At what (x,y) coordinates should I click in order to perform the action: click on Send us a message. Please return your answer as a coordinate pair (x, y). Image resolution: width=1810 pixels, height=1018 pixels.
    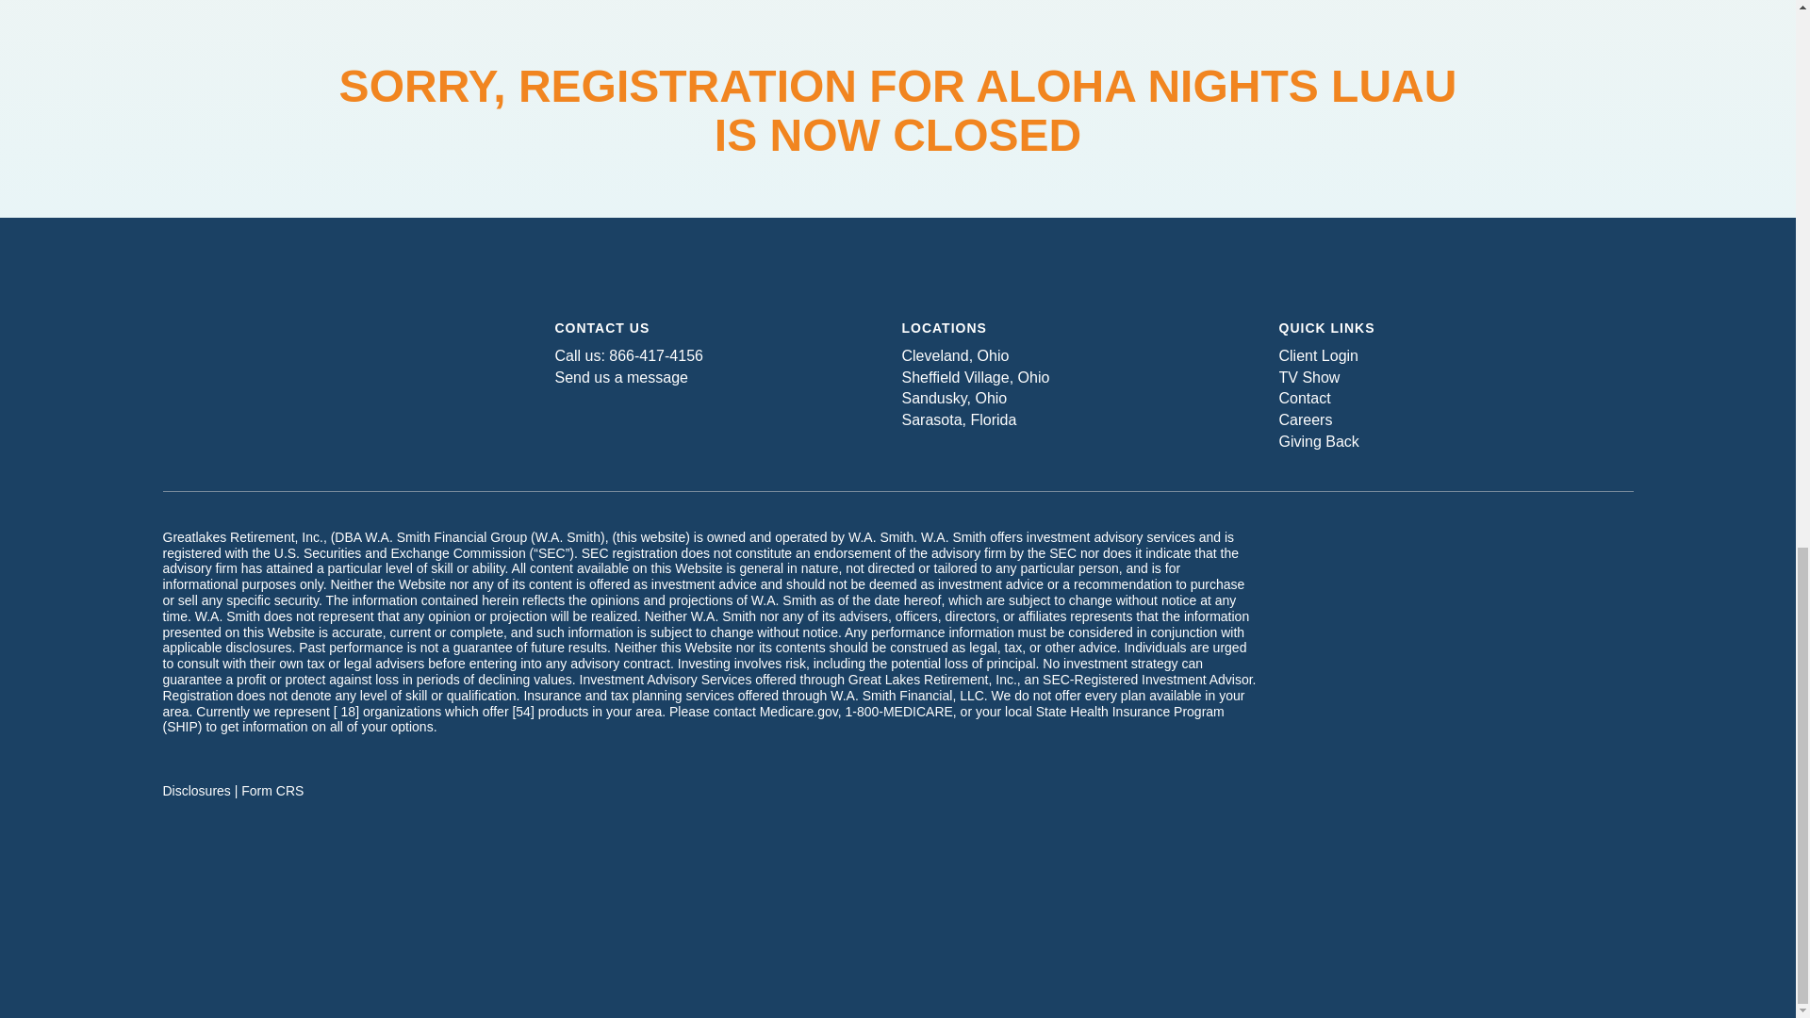
    Looking at the image, I should click on (620, 377).